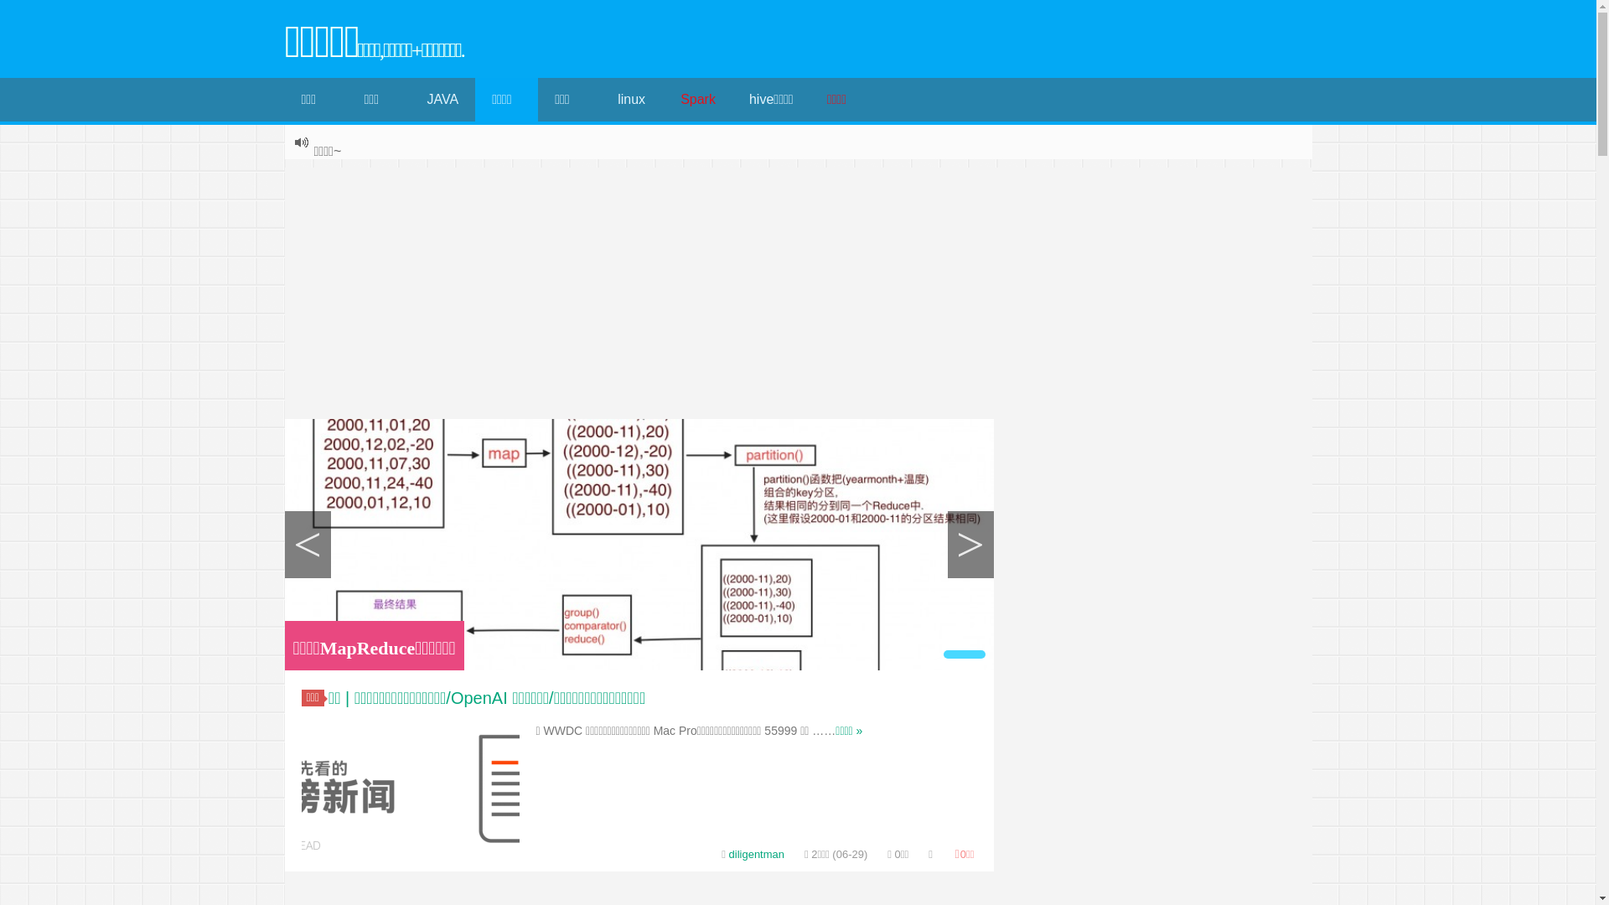 This screenshot has width=1609, height=905. What do you see at coordinates (930, 654) in the screenshot?
I see `1` at bounding box center [930, 654].